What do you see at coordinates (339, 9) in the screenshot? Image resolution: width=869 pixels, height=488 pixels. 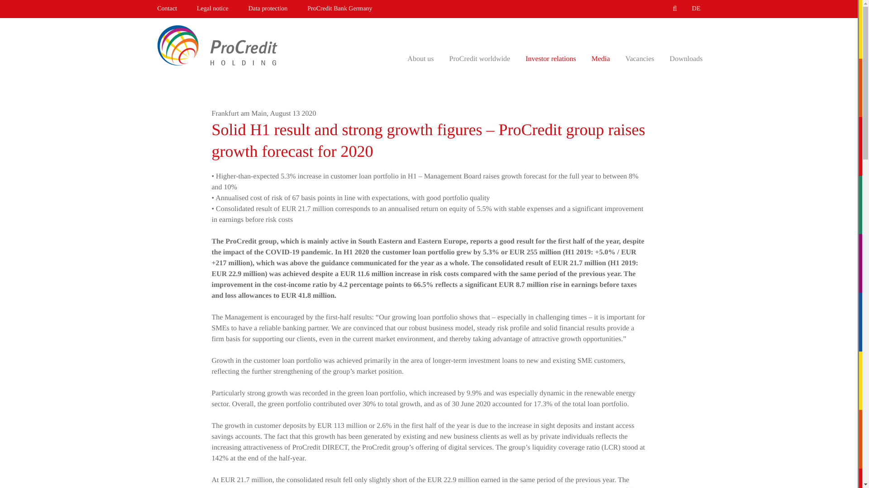 I see `ProCredit Bank Germany` at bounding box center [339, 9].